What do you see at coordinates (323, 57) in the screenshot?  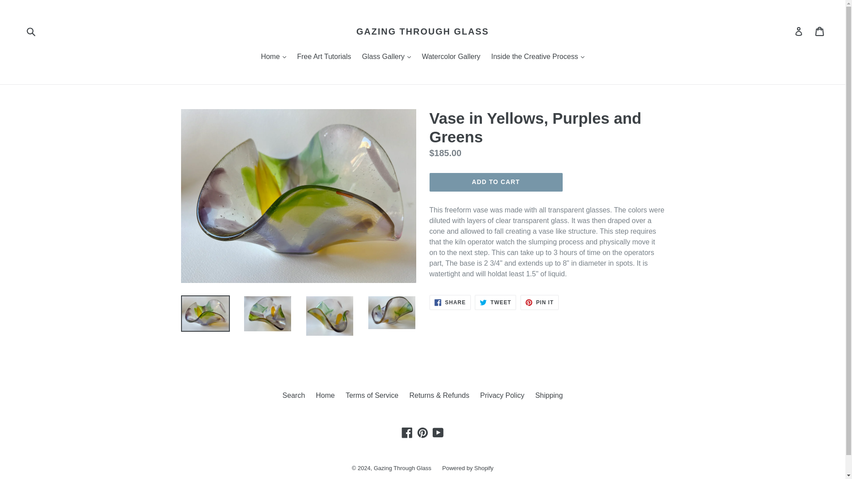 I see `Free Art Tutorials` at bounding box center [323, 57].